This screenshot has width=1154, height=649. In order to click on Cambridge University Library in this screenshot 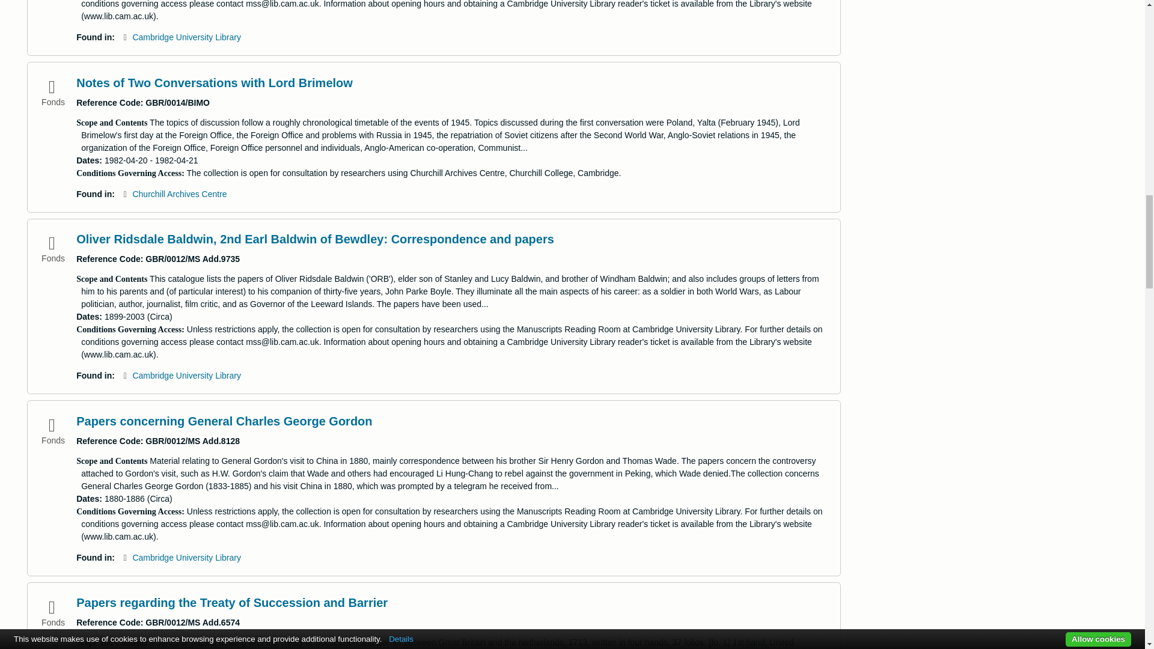, I will do `click(186, 375)`.